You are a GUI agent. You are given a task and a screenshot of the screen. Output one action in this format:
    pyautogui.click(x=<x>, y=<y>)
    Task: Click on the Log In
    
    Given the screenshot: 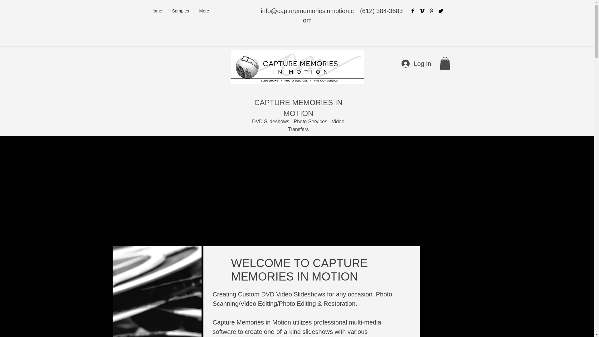 What is the action you would take?
    pyautogui.click(x=416, y=63)
    